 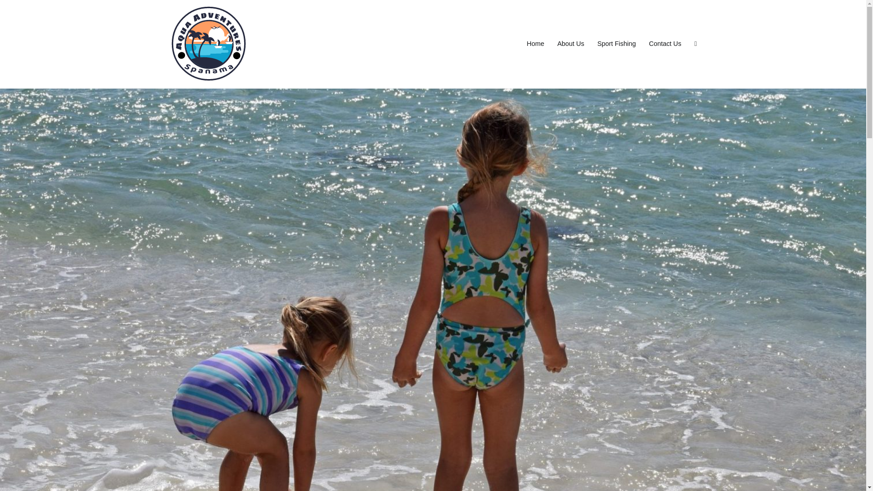 I want to click on Contact Us, so click(x=665, y=44).